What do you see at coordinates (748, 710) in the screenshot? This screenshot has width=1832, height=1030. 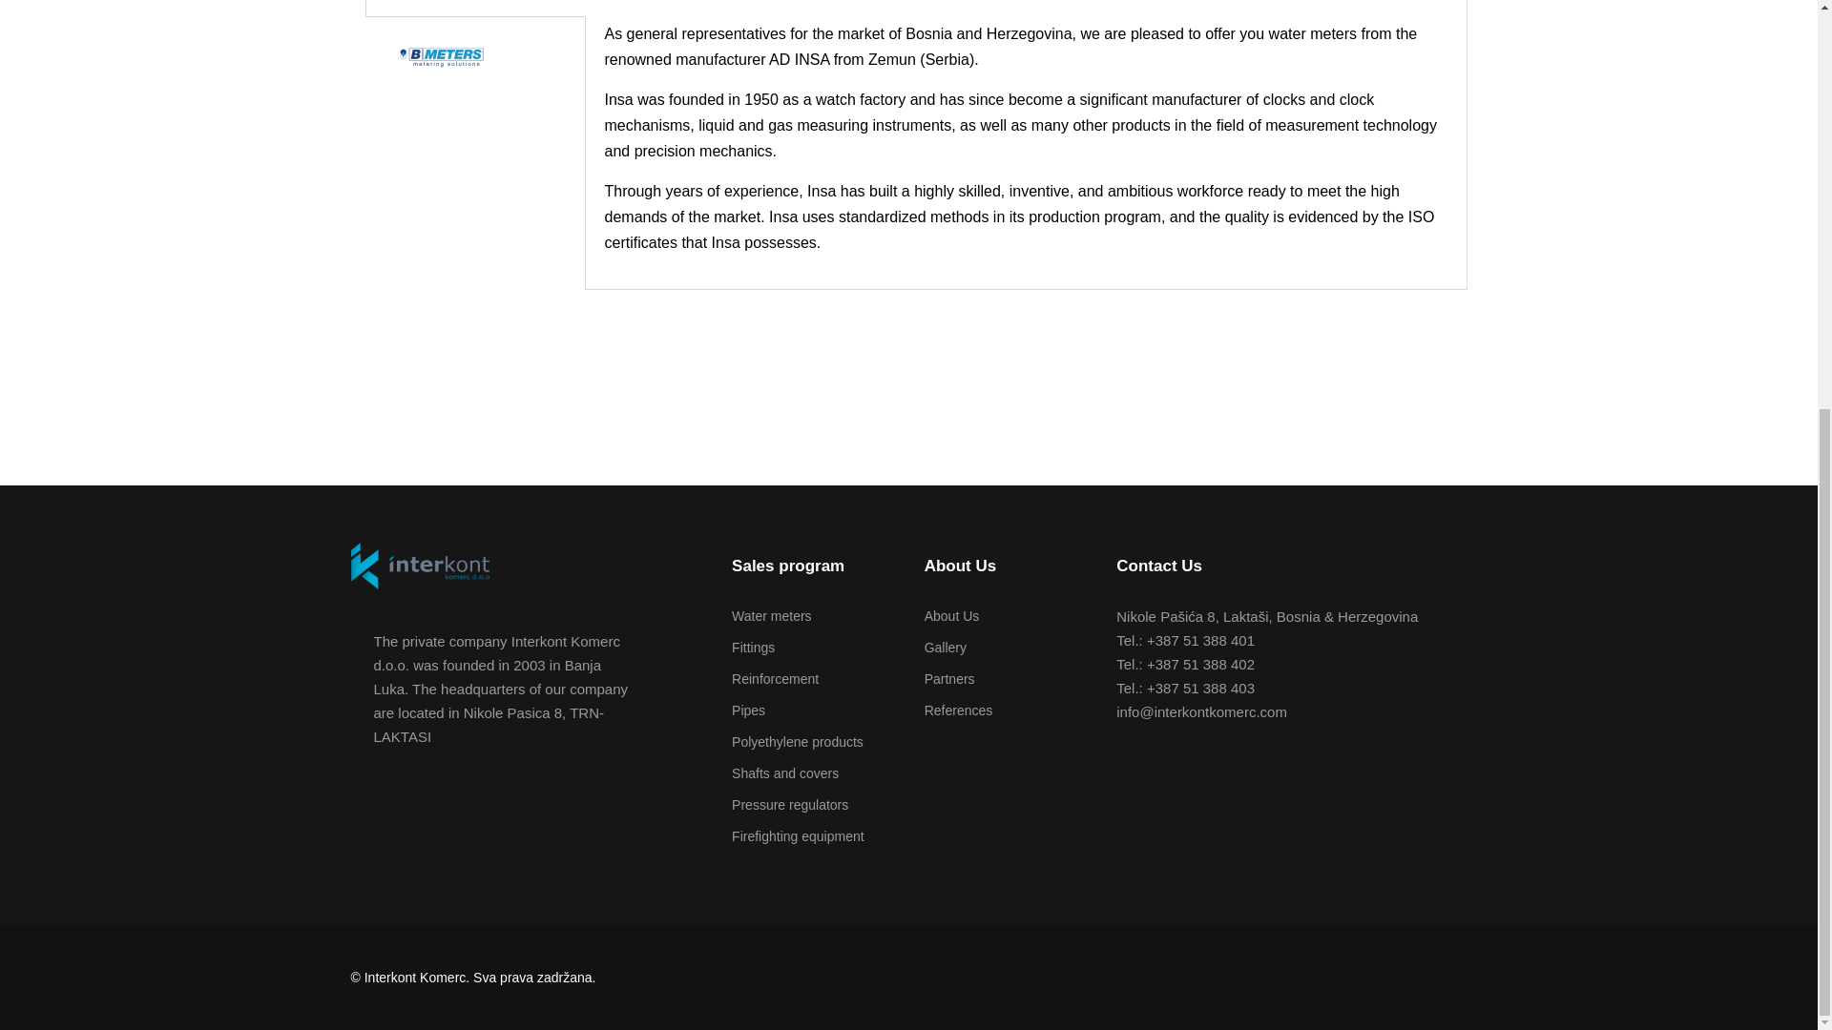 I see `Pipes` at bounding box center [748, 710].